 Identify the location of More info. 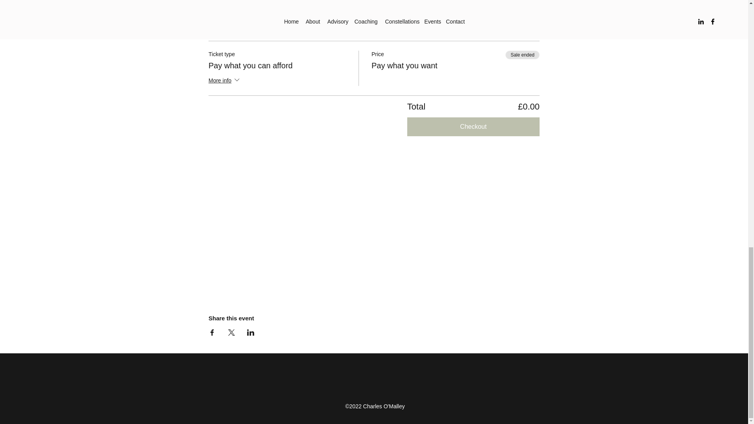
(225, 81).